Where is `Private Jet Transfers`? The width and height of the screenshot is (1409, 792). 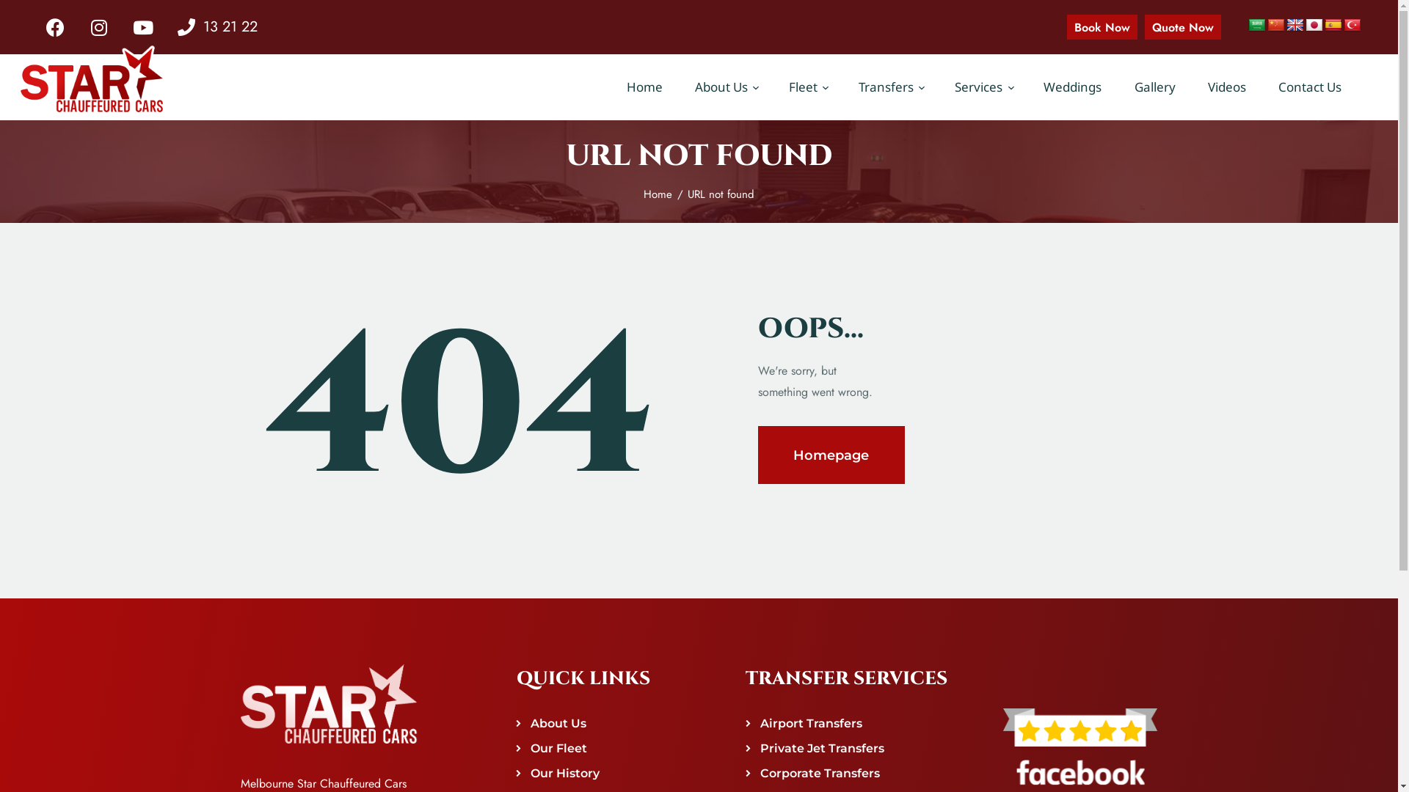 Private Jet Transfers is located at coordinates (822, 748).